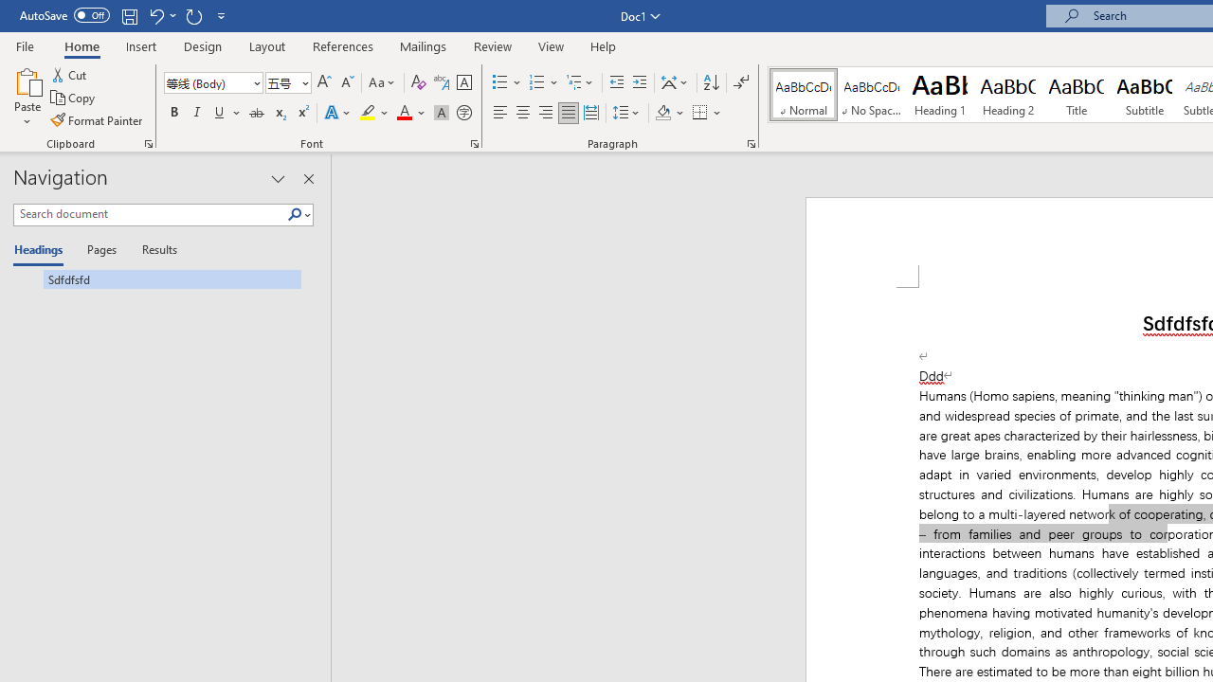  What do you see at coordinates (463, 114) in the screenshot?
I see `Enclose Characters...` at bounding box center [463, 114].